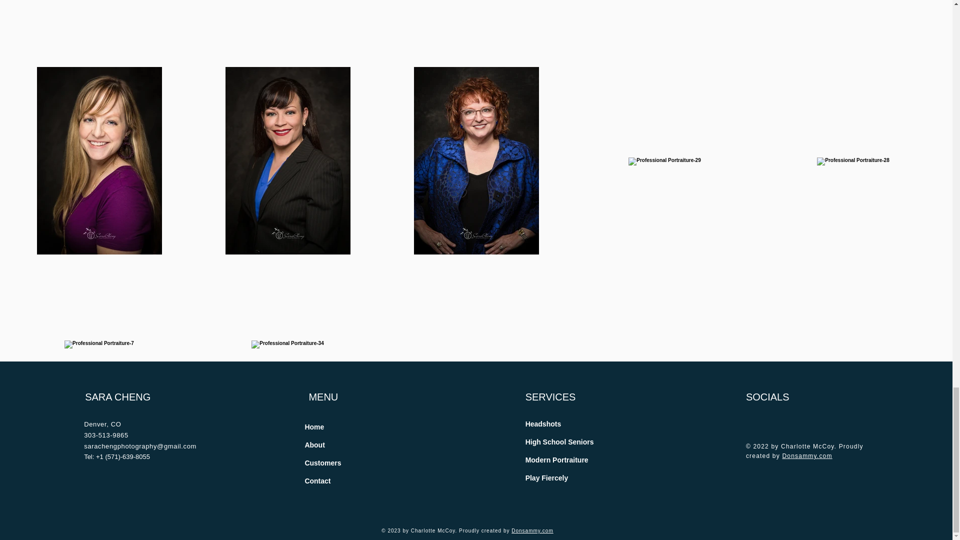  I want to click on Contact, so click(317, 481).